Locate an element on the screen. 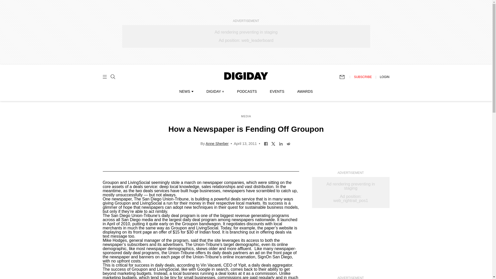  AWARDS is located at coordinates (305, 91).